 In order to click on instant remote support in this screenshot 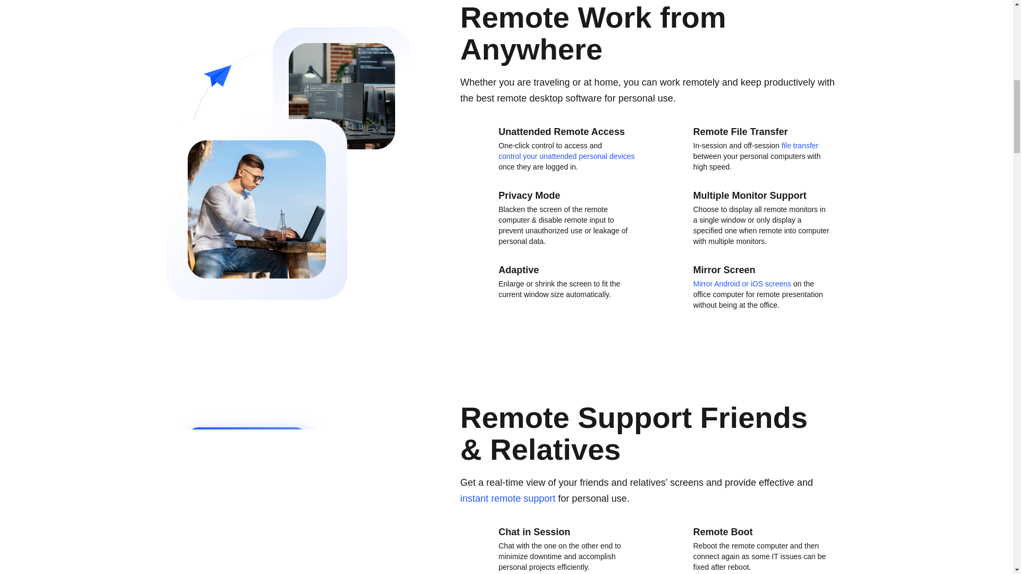, I will do `click(507, 499)`.